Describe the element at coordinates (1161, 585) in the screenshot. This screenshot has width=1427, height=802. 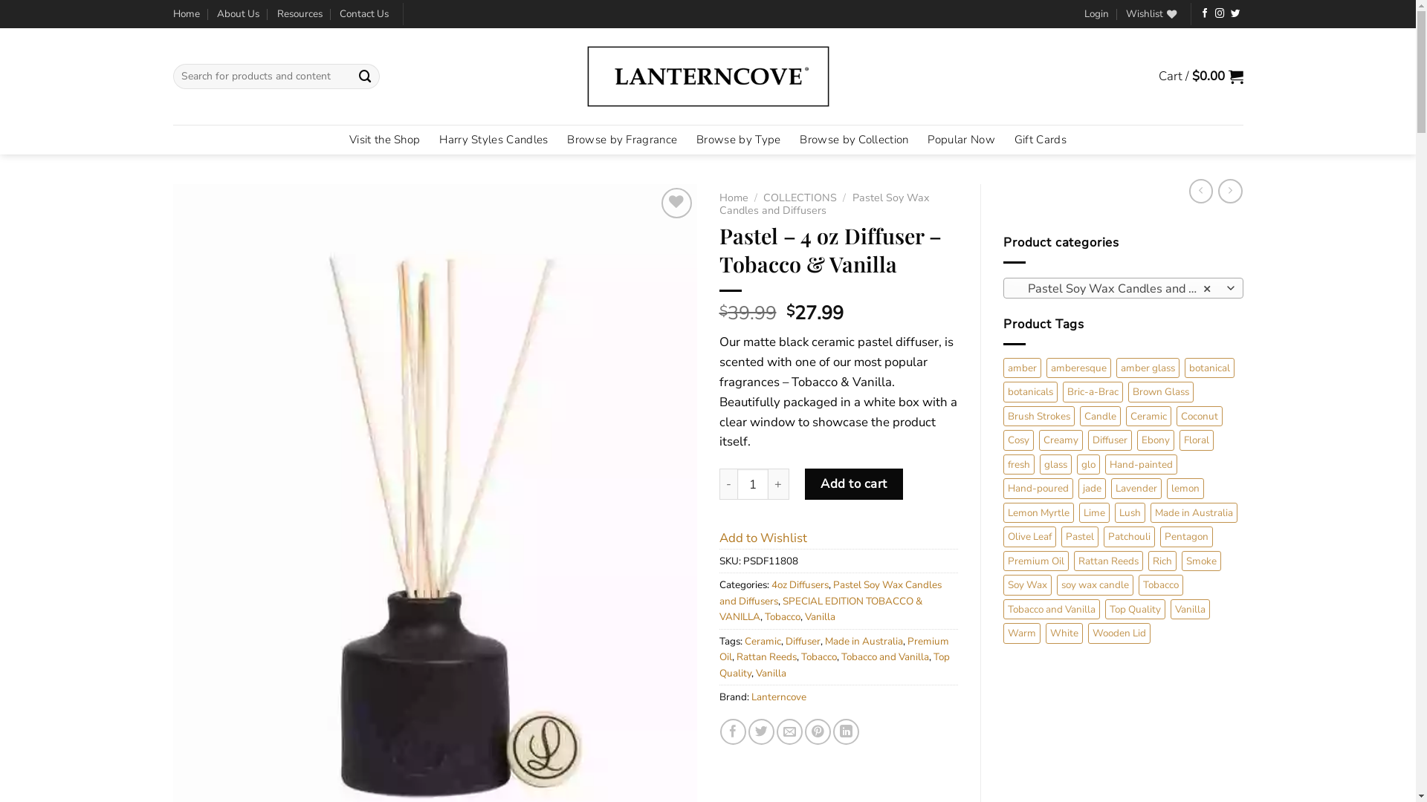
I see `Tobacco` at that location.